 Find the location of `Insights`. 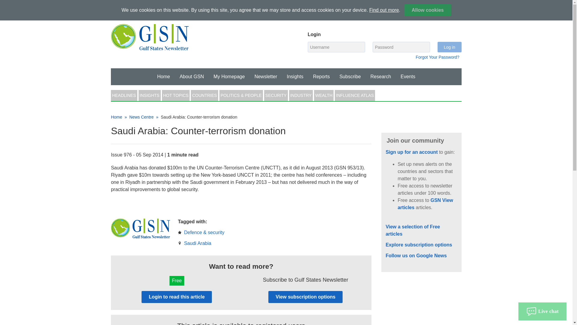

Insights is located at coordinates (229, 76).